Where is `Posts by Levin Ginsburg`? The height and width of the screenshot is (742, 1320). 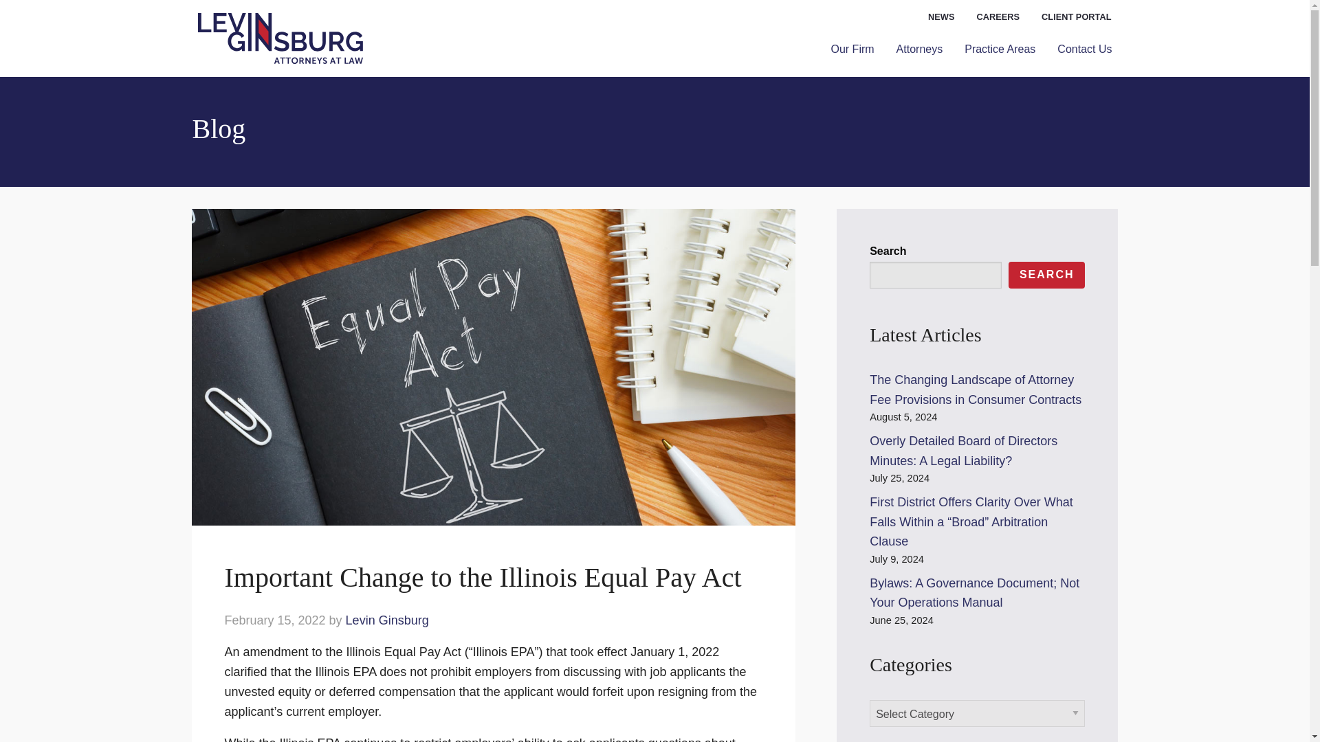 Posts by Levin Ginsburg is located at coordinates (388, 620).